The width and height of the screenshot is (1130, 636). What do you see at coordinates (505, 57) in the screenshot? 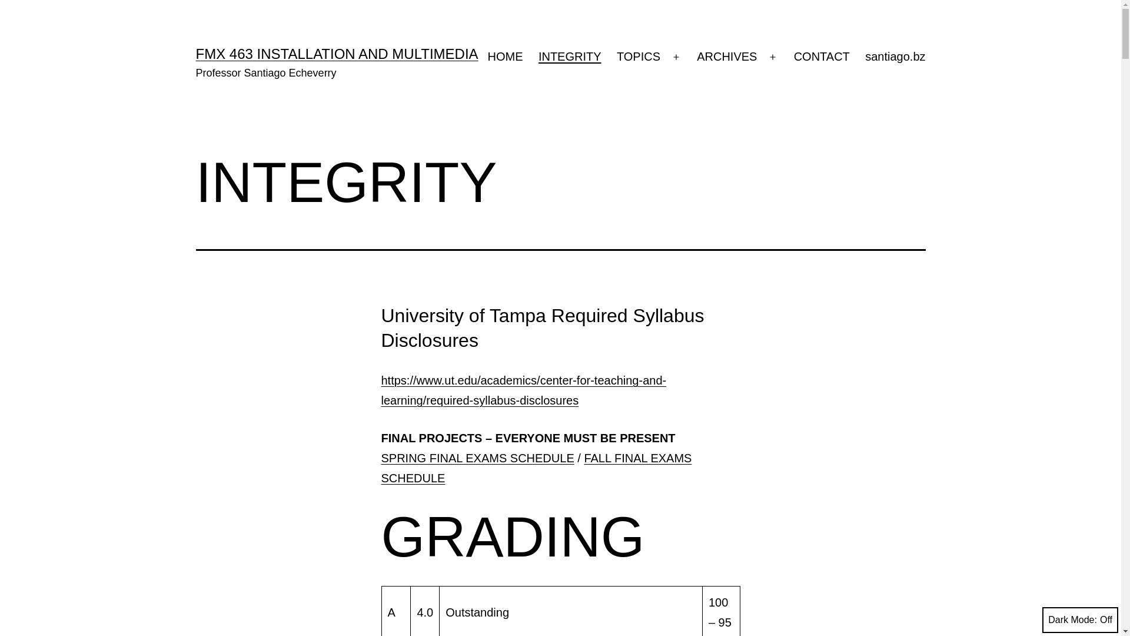
I see `HOME` at bounding box center [505, 57].